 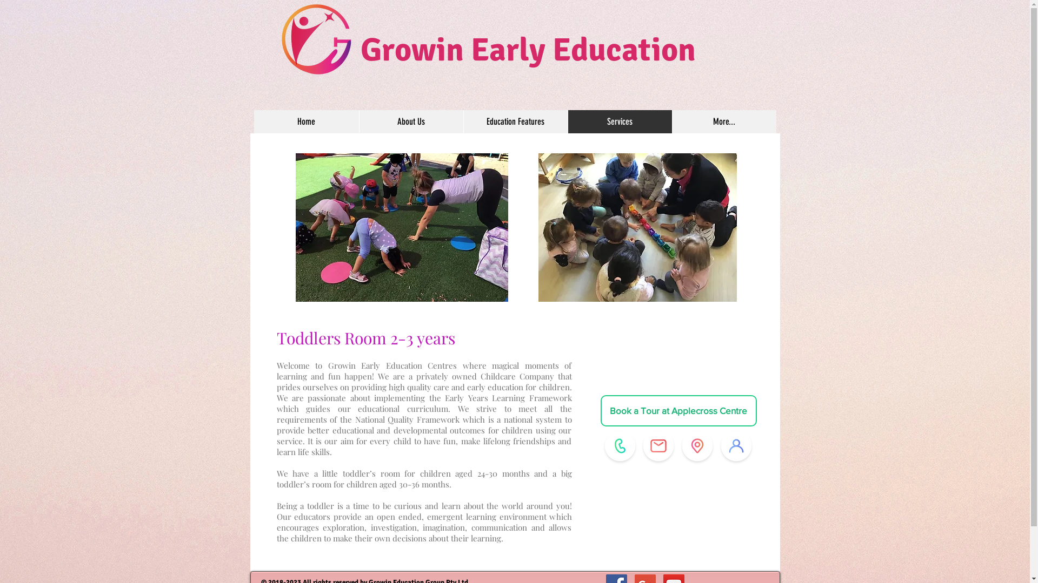 What do you see at coordinates (678, 411) in the screenshot?
I see `Book a Tour at Applecross Centre` at bounding box center [678, 411].